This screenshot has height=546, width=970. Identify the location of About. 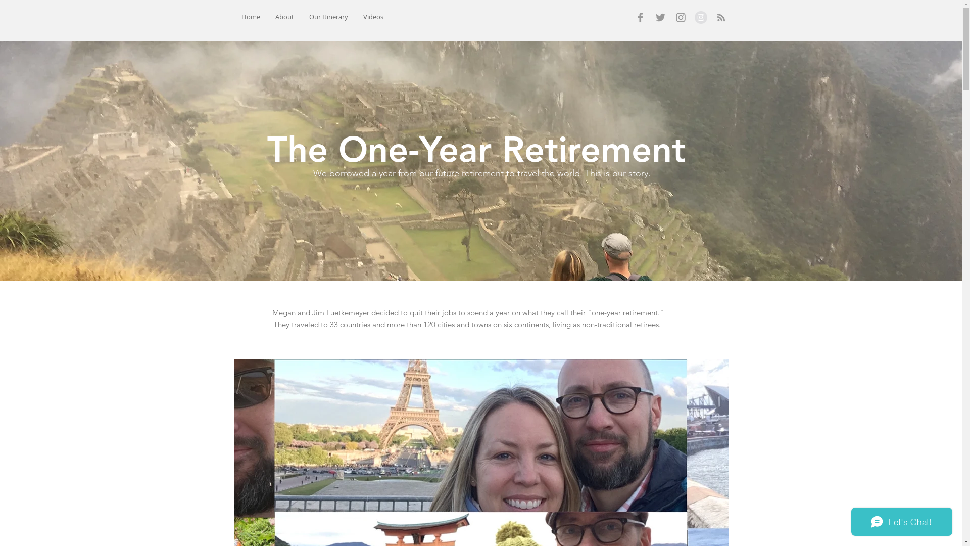
(285, 17).